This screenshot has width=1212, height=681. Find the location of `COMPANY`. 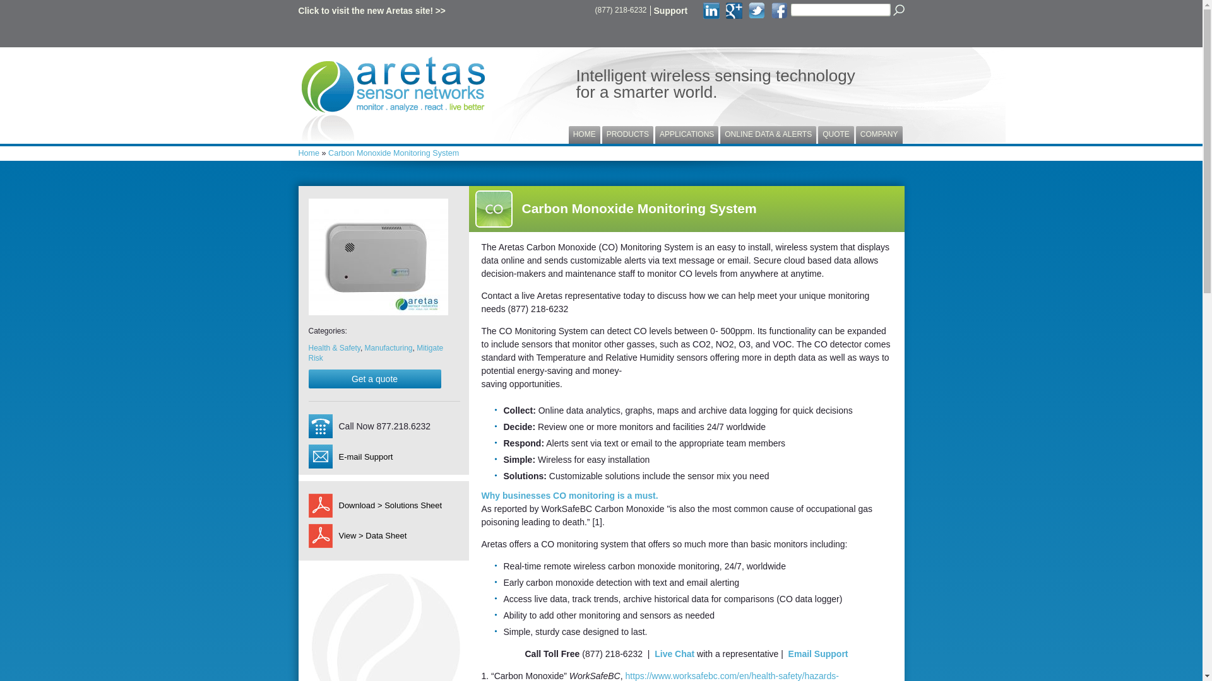

COMPANY is located at coordinates (879, 135).